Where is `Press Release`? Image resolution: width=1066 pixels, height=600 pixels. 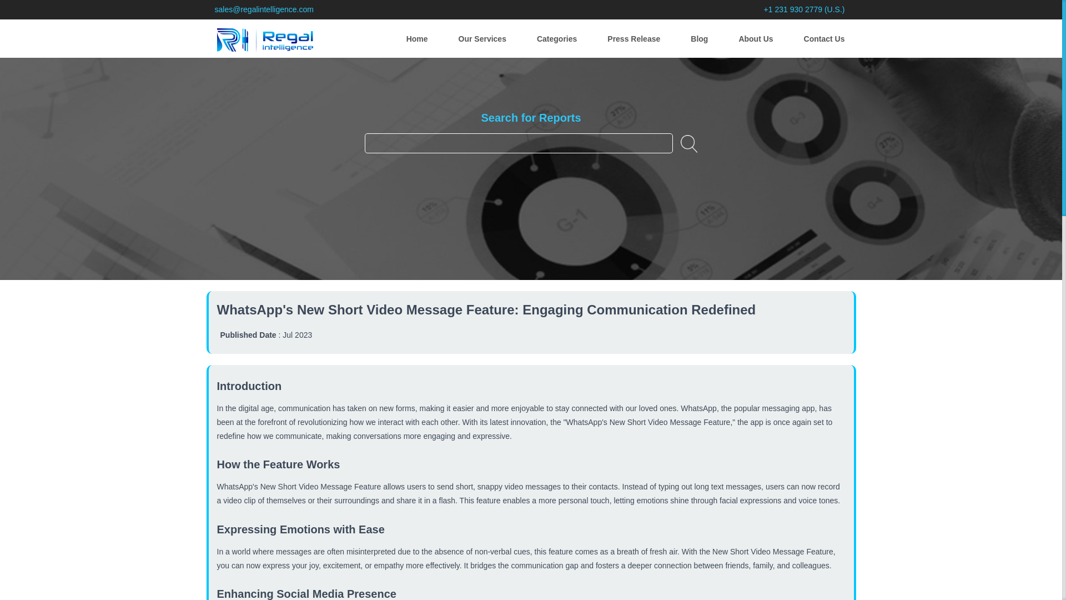 Press Release is located at coordinates (633, 36).